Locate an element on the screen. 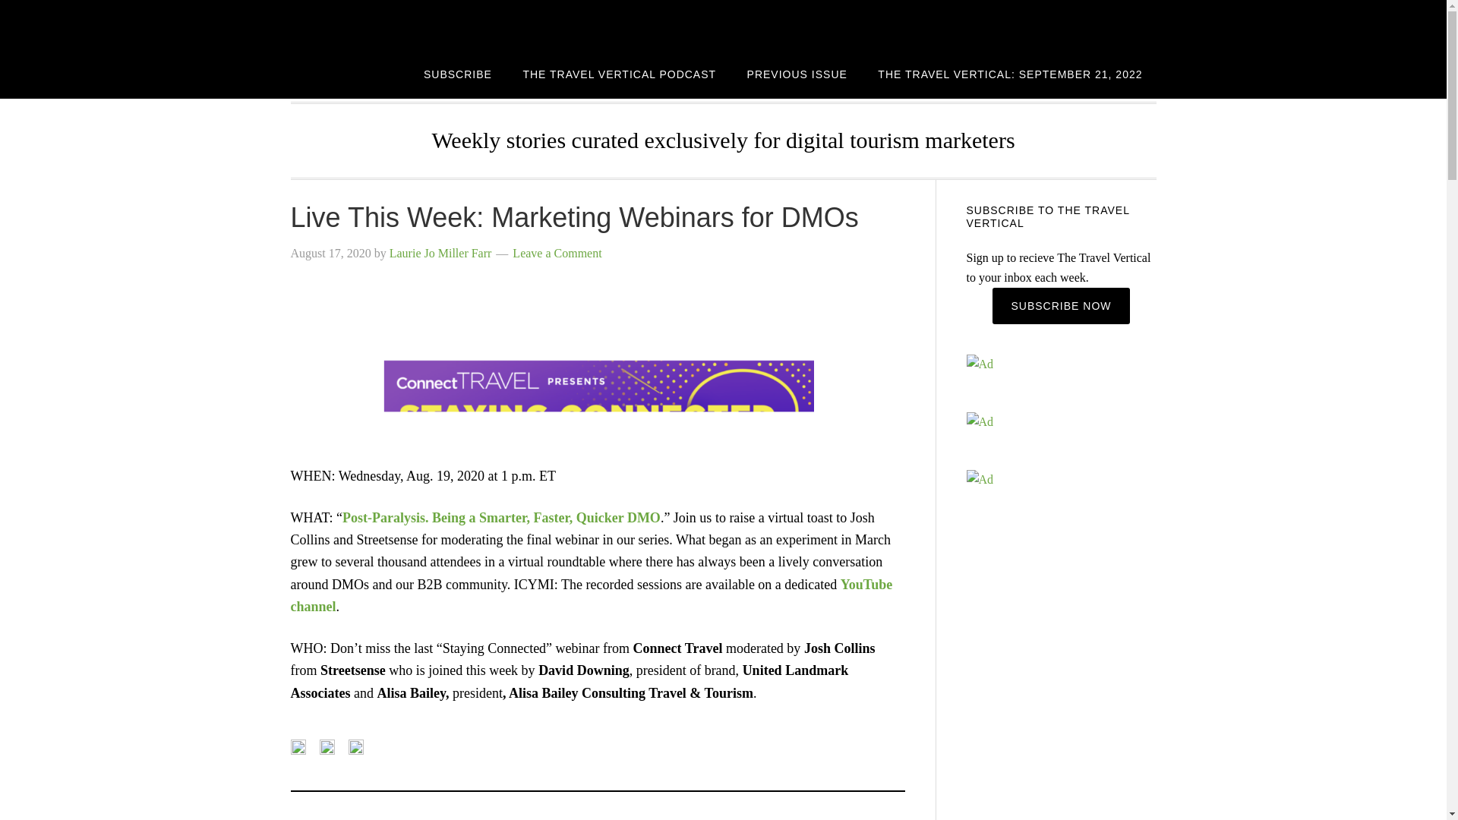  Laurie Jo Miller Farr is located at coordinates (440, 254).